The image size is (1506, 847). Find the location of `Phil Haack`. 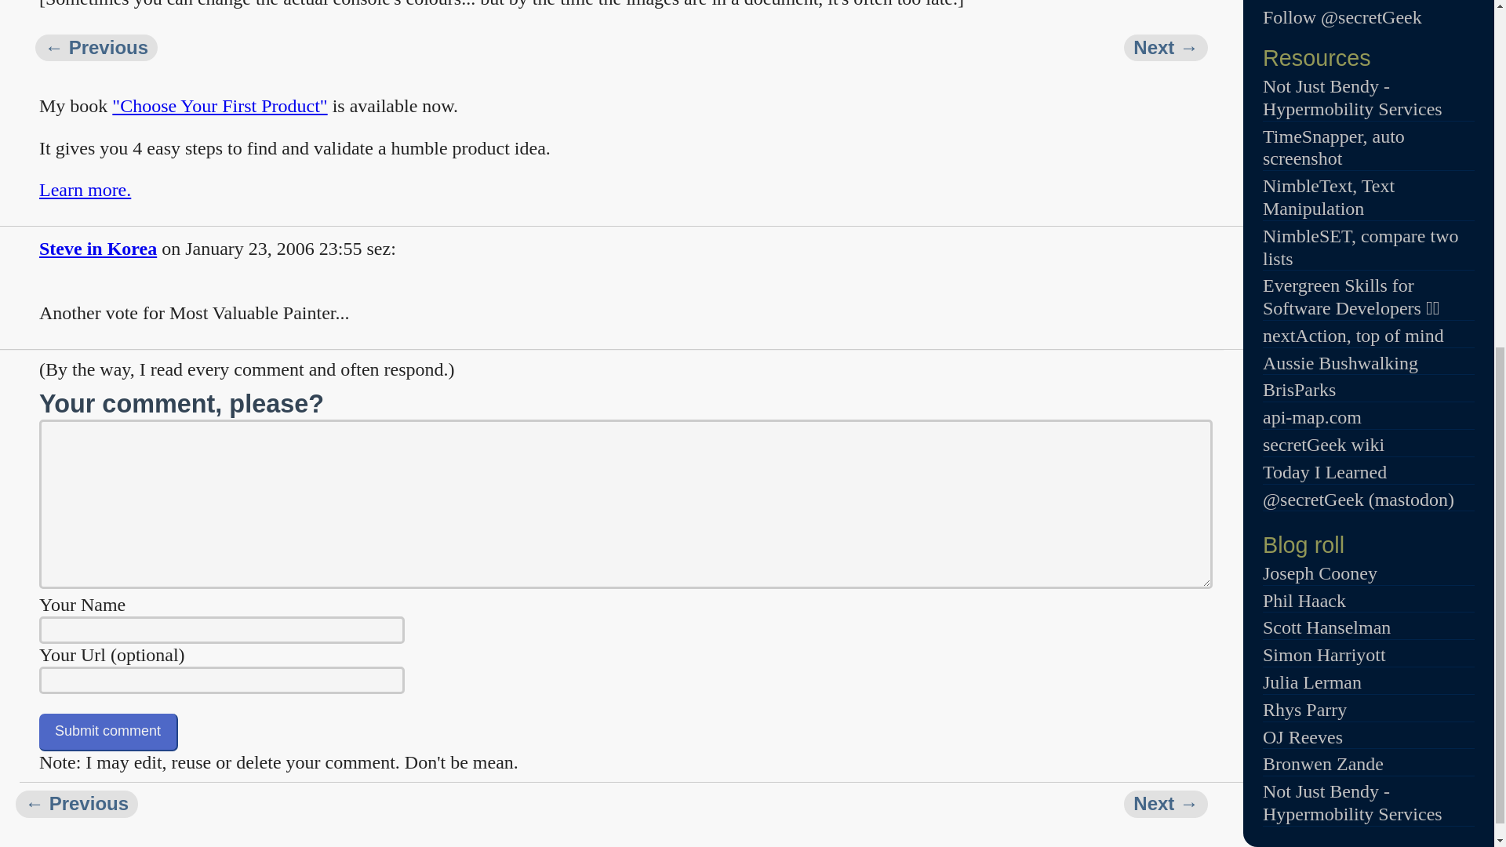

Phil Haack is located at coordinates (1304, 600).